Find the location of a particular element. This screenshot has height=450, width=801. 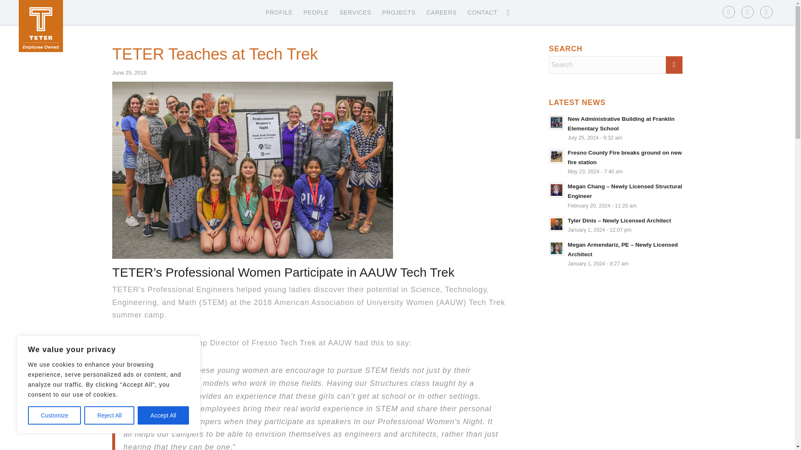

Read: Fresno County Fire breaks ground on new fire station is located at coordinates (556, 156).